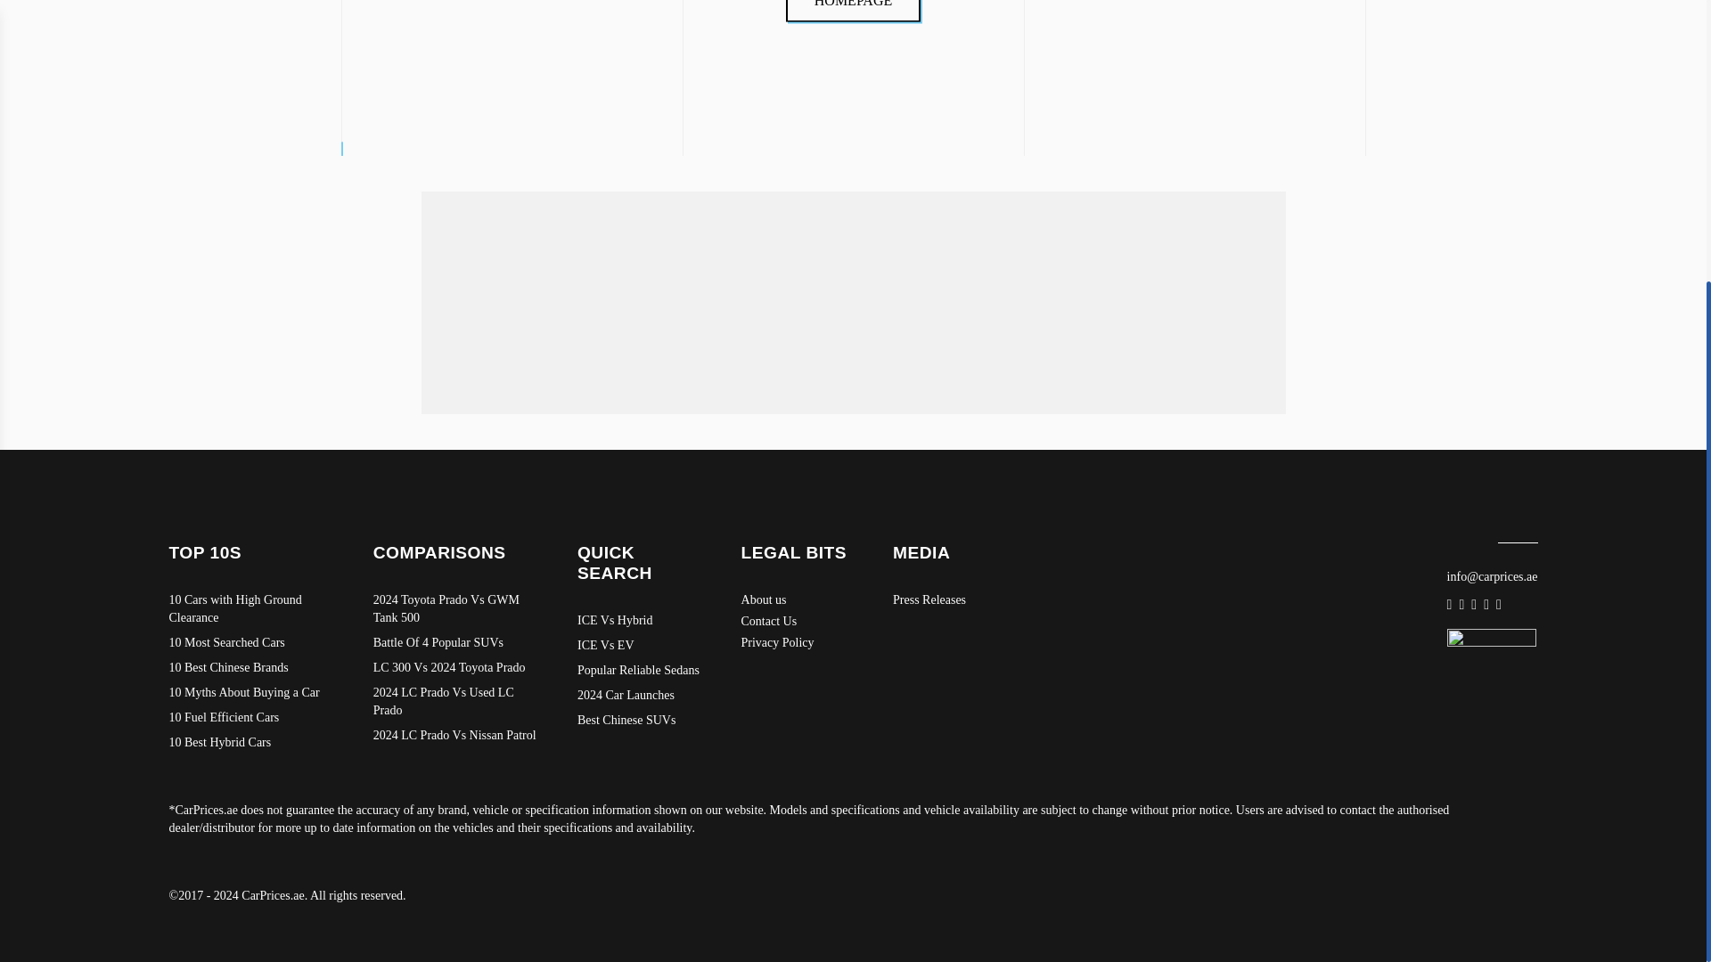 This screenshot has height=962, width=1711. What do you see at coordinates (642, 645) in the screenshot?
I see `ICE Vs EV` at bounding box center [642, 645].